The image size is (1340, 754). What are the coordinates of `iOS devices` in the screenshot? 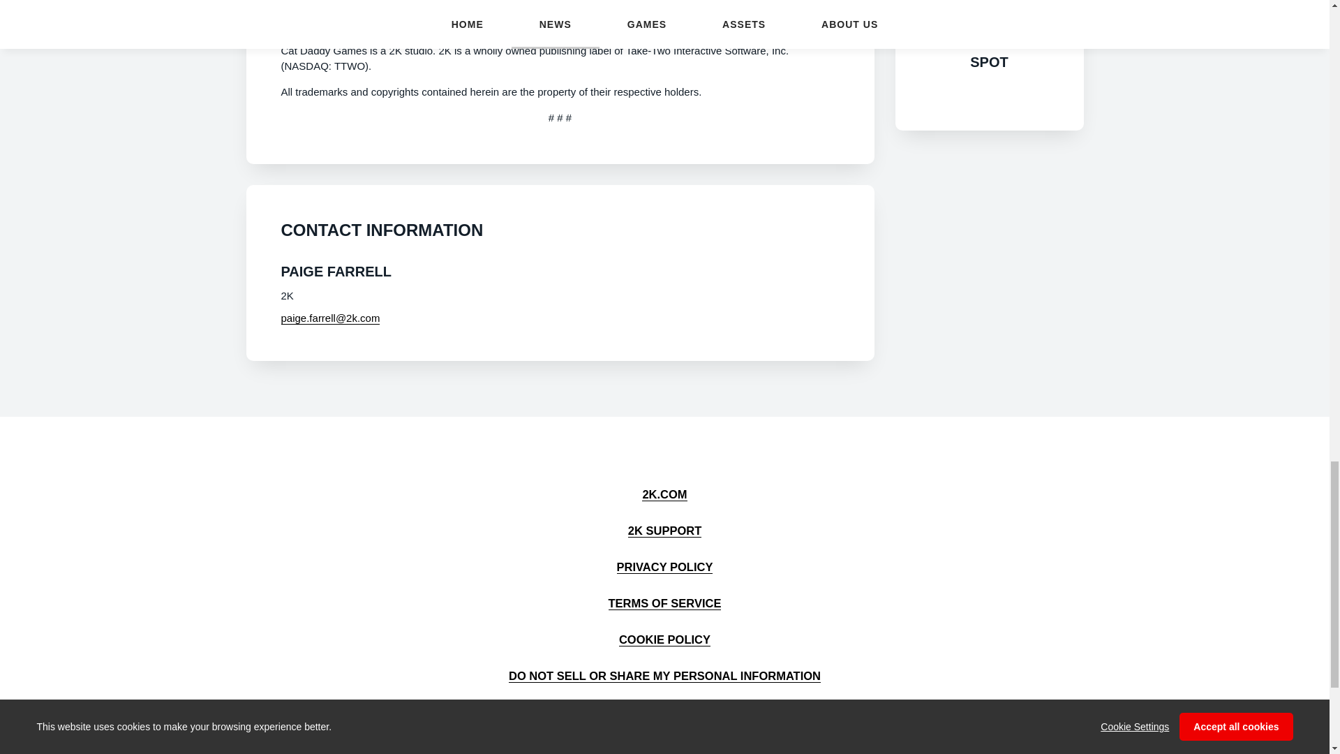 It's located at (533, 10).